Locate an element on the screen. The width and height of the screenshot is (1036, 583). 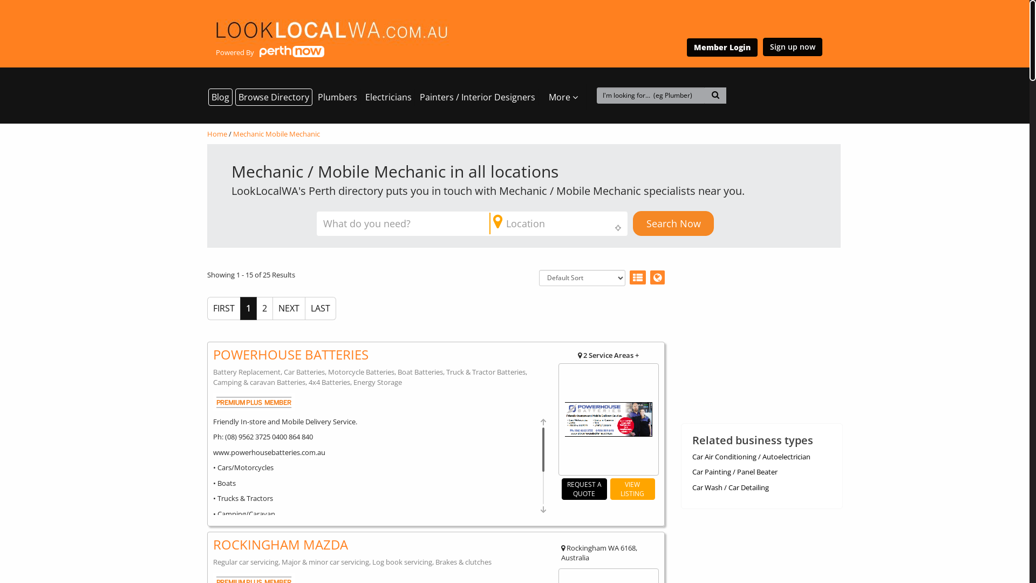
Car Wash / Car Detailing is located at coordinates (730, 487).